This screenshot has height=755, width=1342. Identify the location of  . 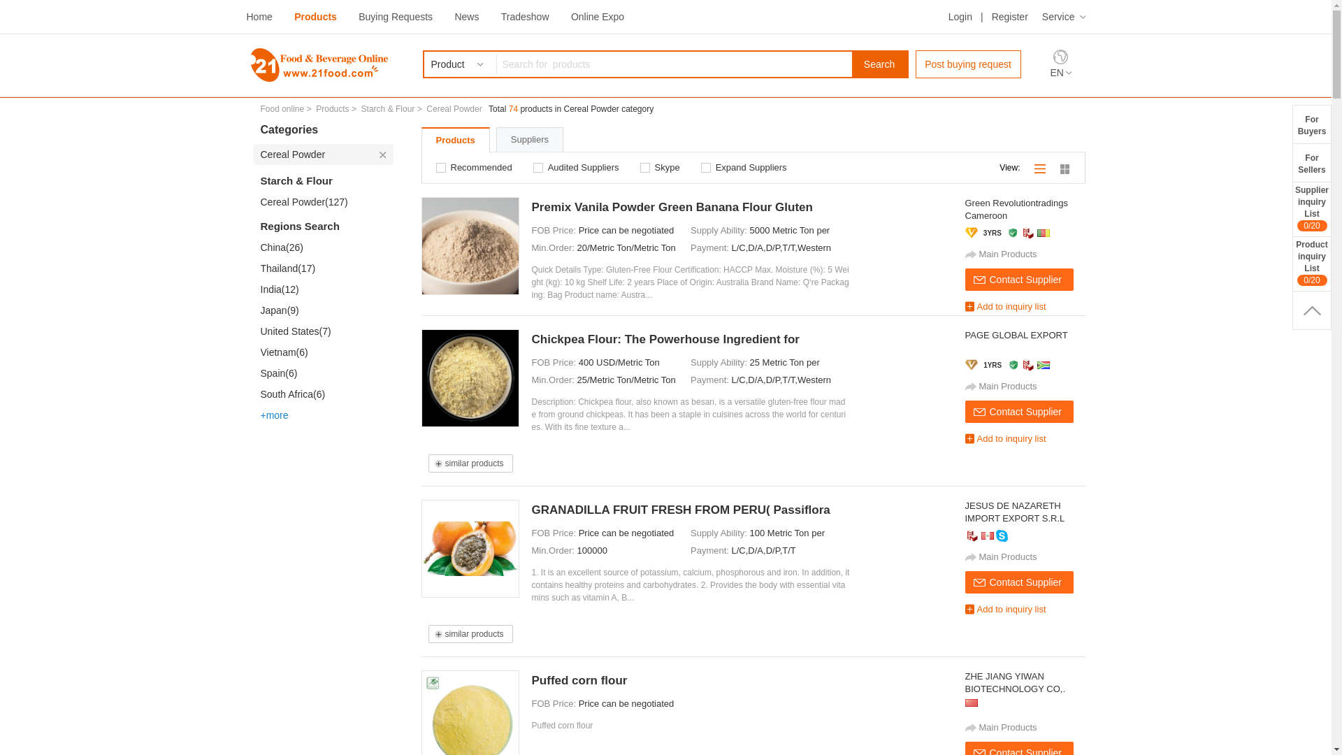
(1312, 310).